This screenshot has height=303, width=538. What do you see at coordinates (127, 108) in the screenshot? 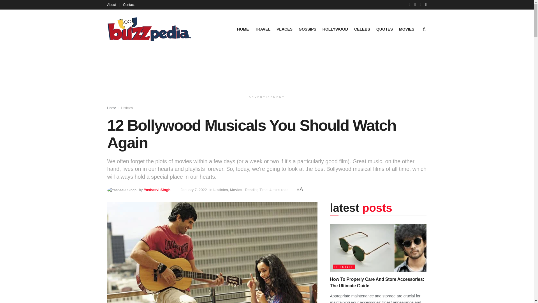
I see `Listicles` at bounding box center [127, 108].